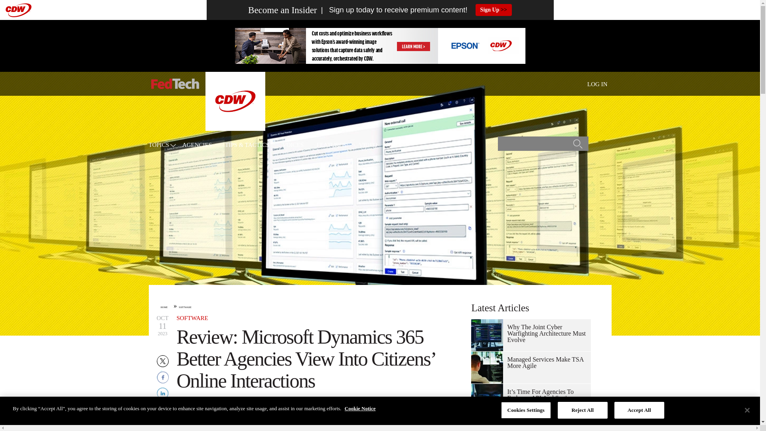 The width and height of the screenshot is (766, 431). Describe the element at coordinates (597, 84) in the screenshot. I see `LOG IN` at that location.